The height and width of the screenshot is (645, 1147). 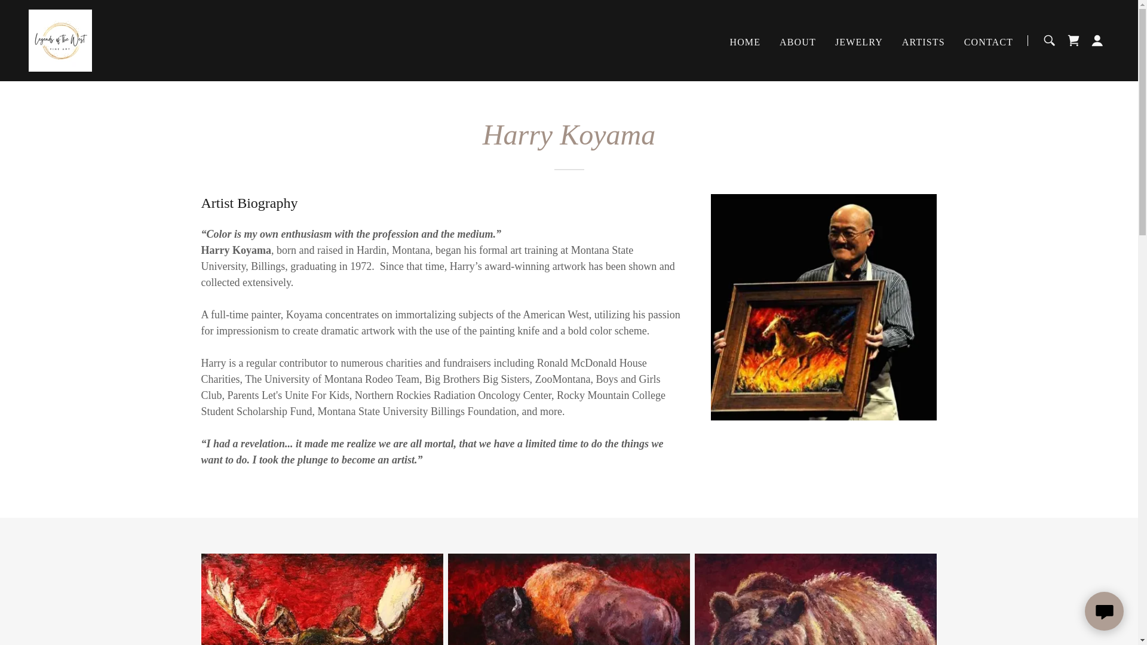 I want to click on JEWELRY, so click(x=859, y=41).